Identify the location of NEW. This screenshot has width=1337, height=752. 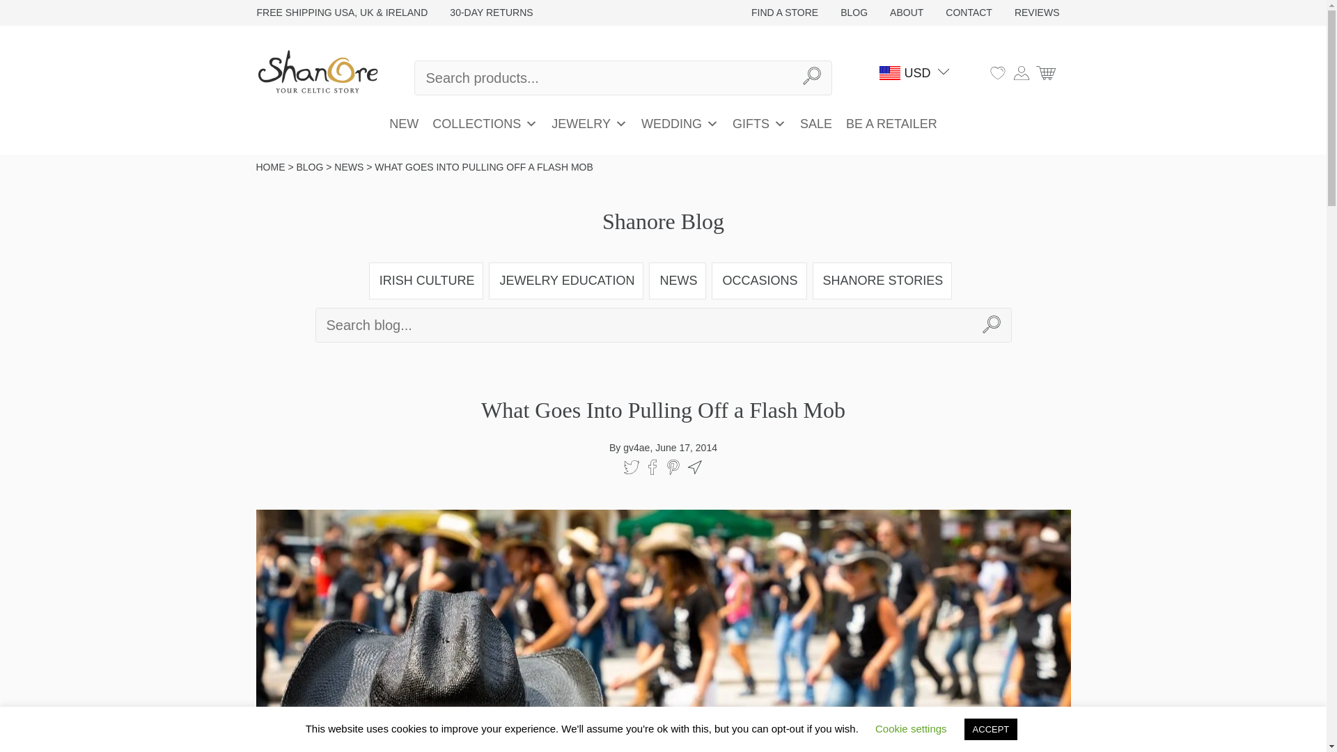
(404, 123).